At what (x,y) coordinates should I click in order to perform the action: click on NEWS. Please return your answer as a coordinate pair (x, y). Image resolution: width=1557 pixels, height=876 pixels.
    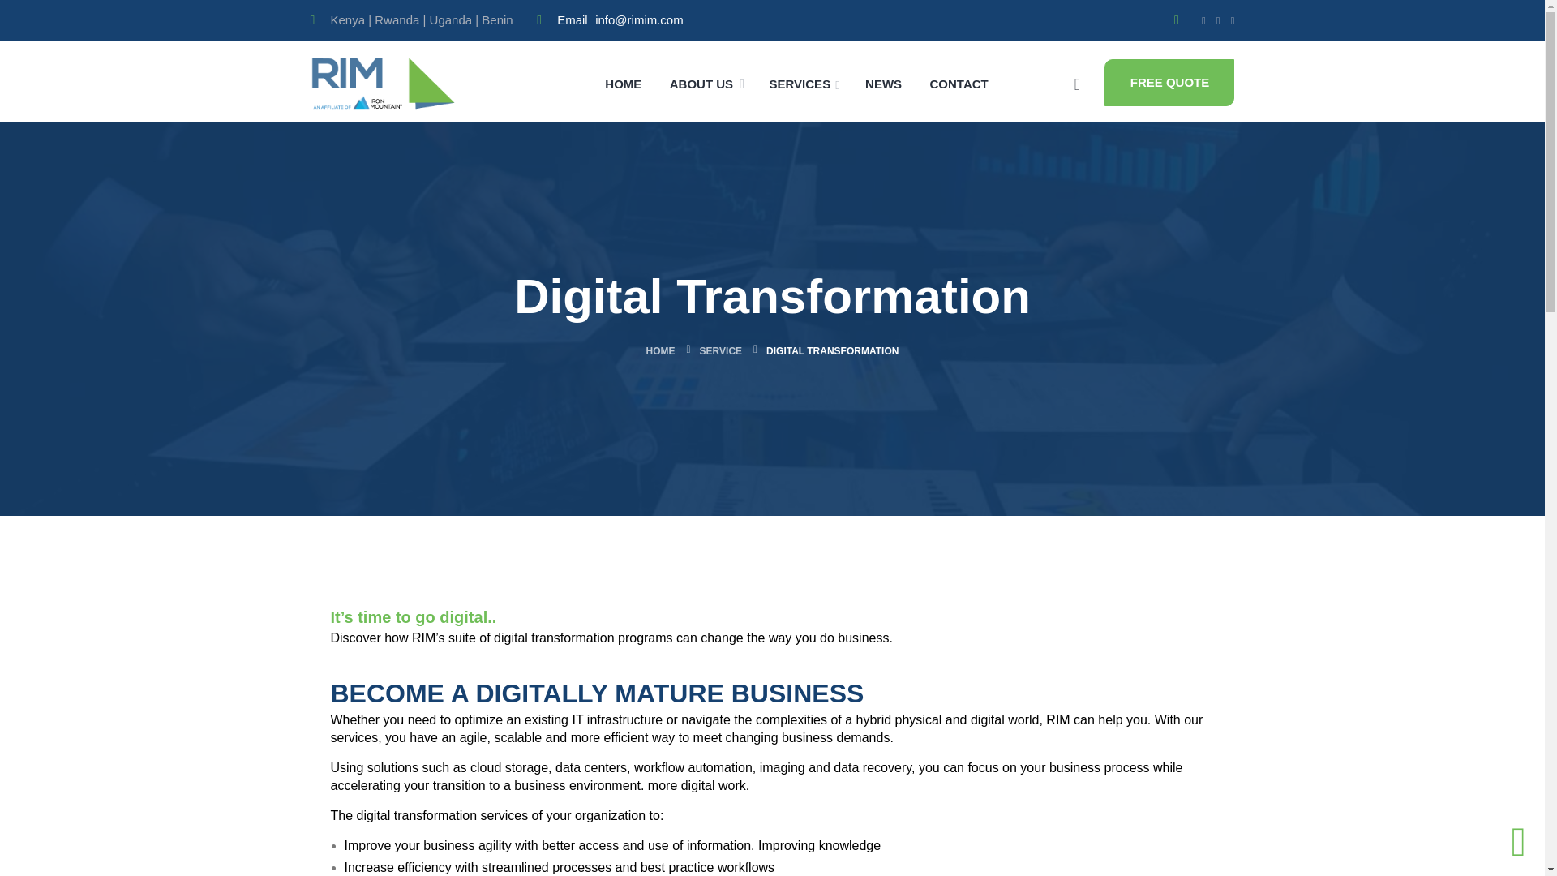
    Looking at the image, I should click on (883, 83).